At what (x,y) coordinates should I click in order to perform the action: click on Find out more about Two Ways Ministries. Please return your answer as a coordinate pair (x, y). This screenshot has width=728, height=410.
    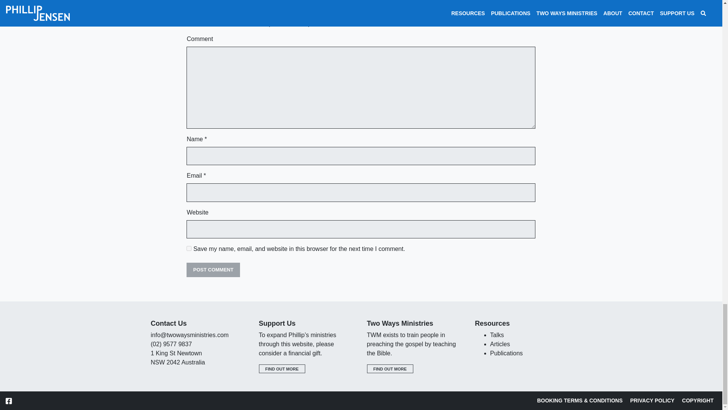
    Looking at the image, I should click on (390, 369).